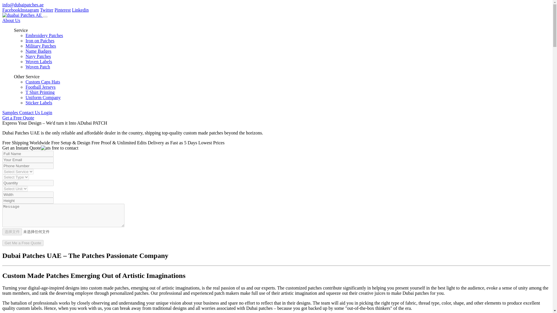 This screenshot has height=313, width=557. I want to click on Embroidery Patches, so click(44, 35).